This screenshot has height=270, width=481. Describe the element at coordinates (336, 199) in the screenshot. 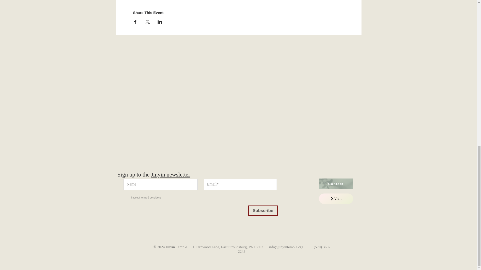

I see `Visit` at that location.